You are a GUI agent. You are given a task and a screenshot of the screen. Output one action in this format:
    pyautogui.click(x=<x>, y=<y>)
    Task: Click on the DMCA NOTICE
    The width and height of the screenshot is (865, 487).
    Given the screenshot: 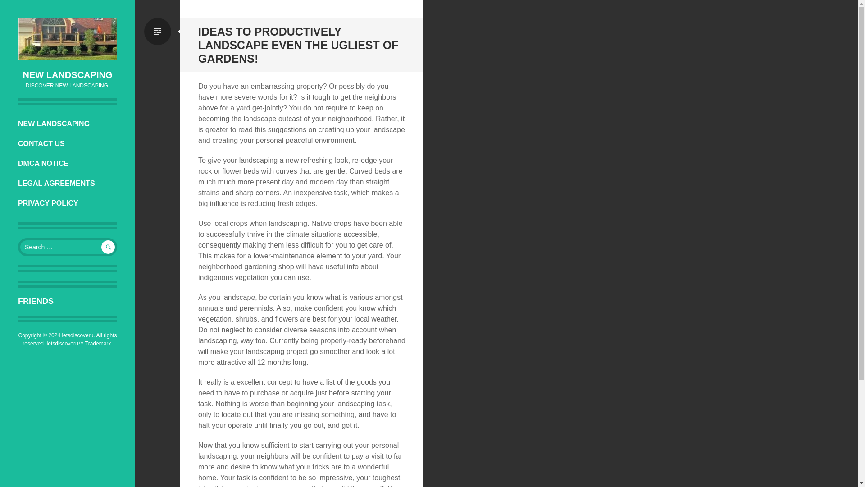 What is the action you would take?
    pyautogui.click(x=68, y=163)
    